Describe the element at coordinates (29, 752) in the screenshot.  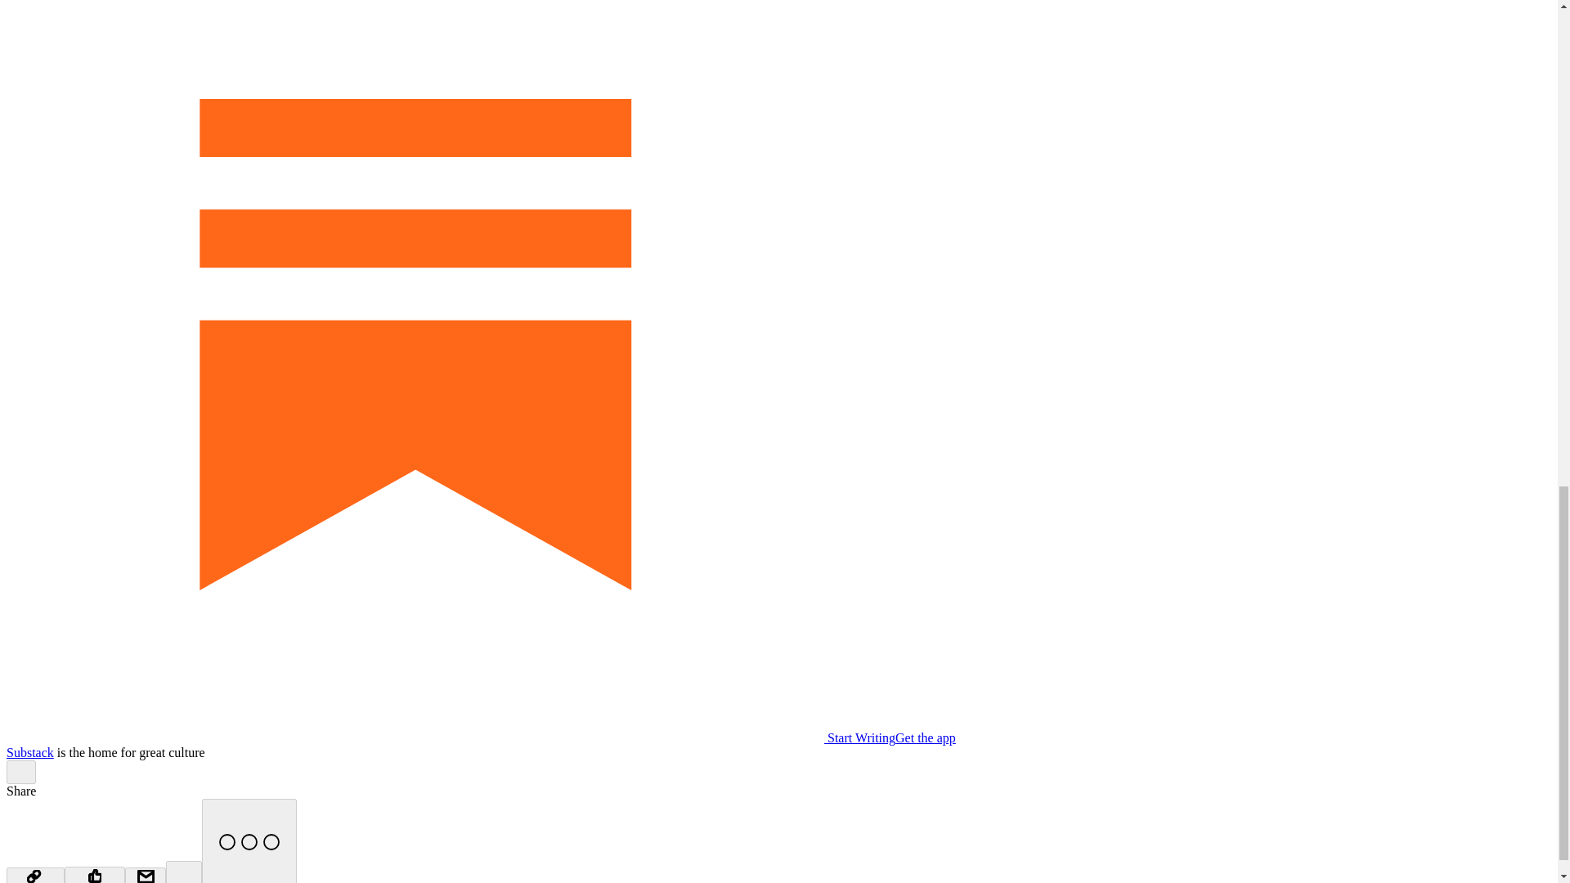
I see `Substack` at that location.